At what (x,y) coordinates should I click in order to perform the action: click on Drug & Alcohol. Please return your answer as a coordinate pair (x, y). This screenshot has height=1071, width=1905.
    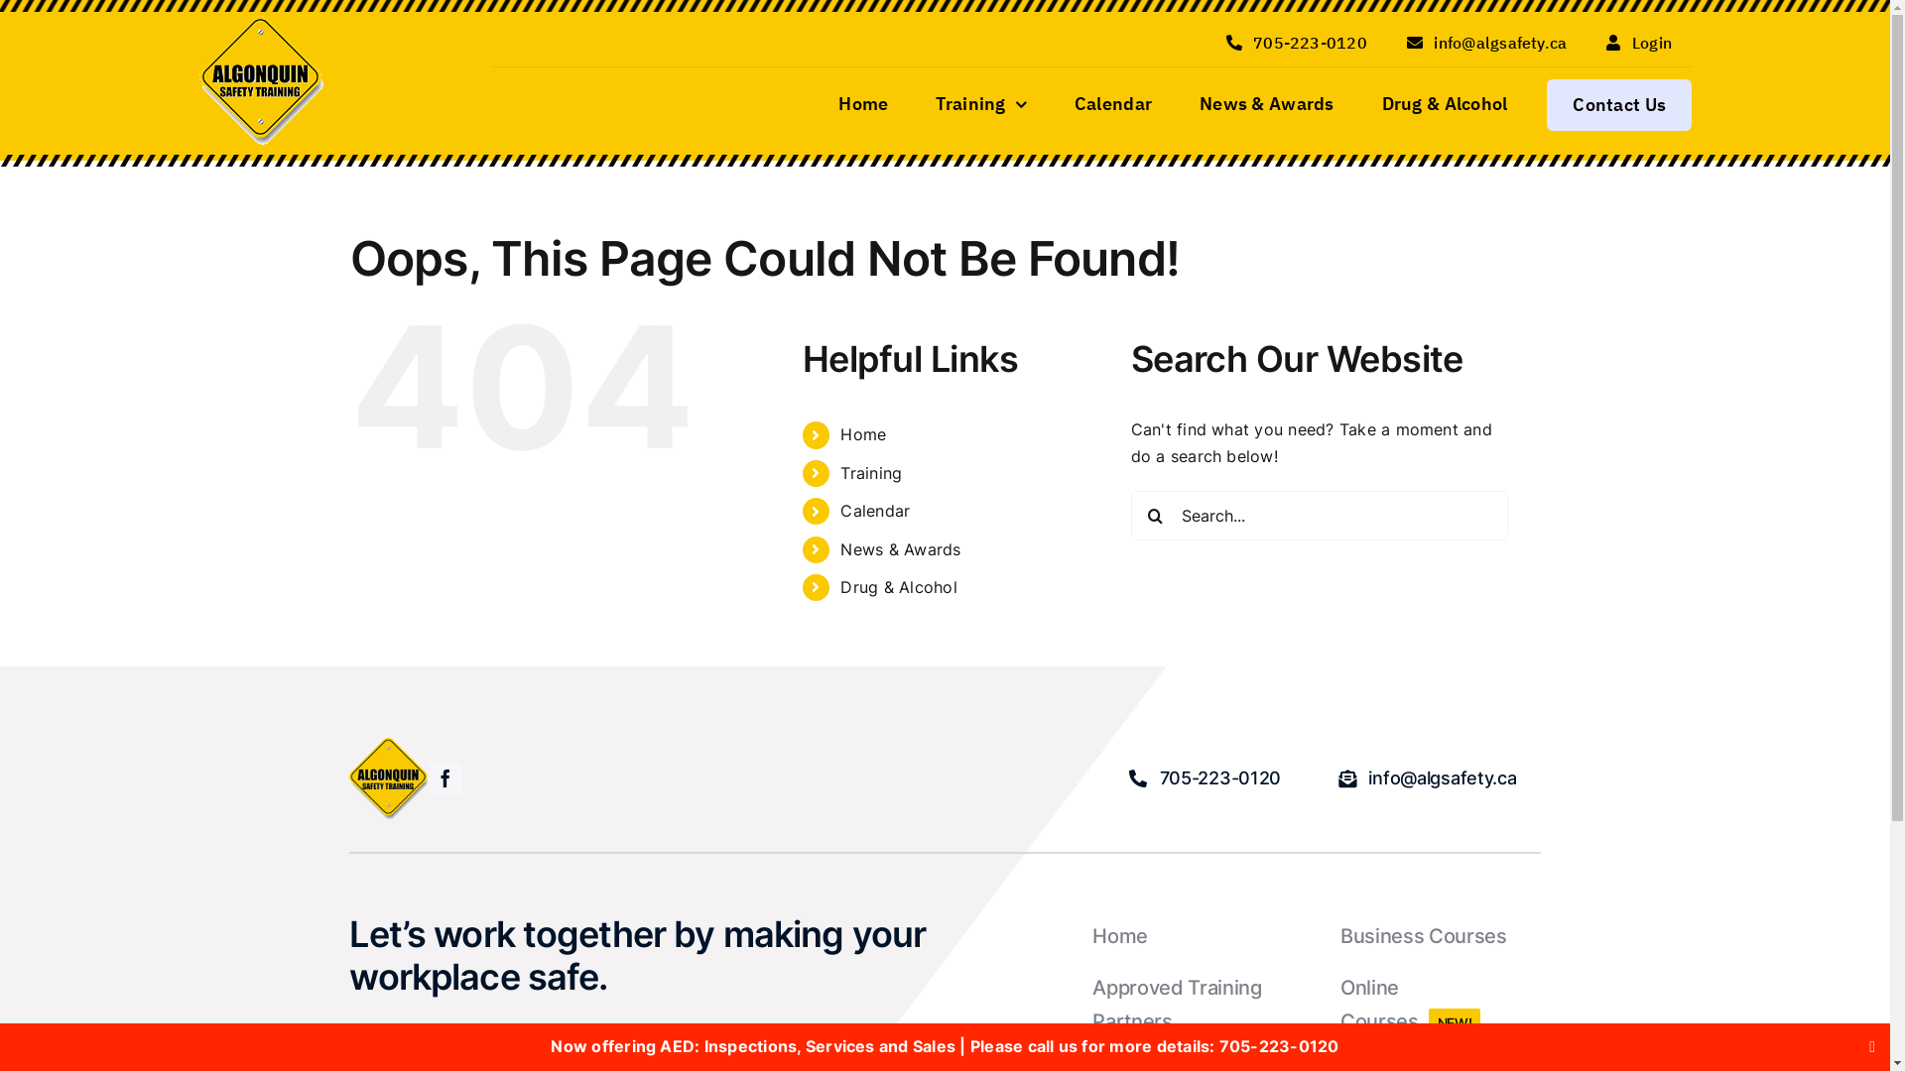
    Looking at the image, I should click on (1445, 104).